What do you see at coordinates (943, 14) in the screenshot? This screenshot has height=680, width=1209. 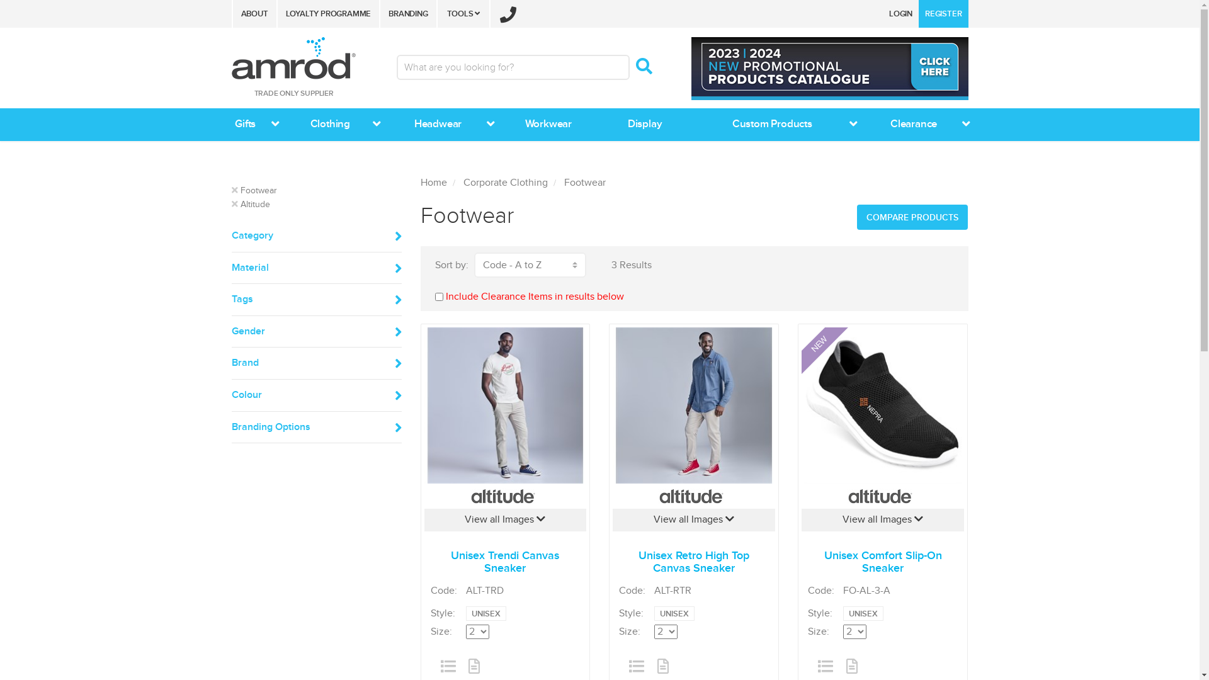 I see `REGISTER` at bounding box center [943, 14].